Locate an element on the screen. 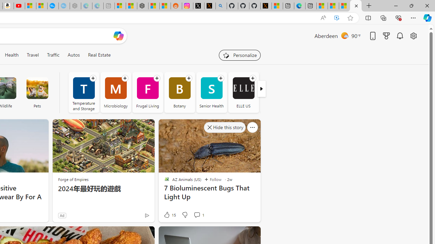  github - Search is located at coordinates (221, 6).